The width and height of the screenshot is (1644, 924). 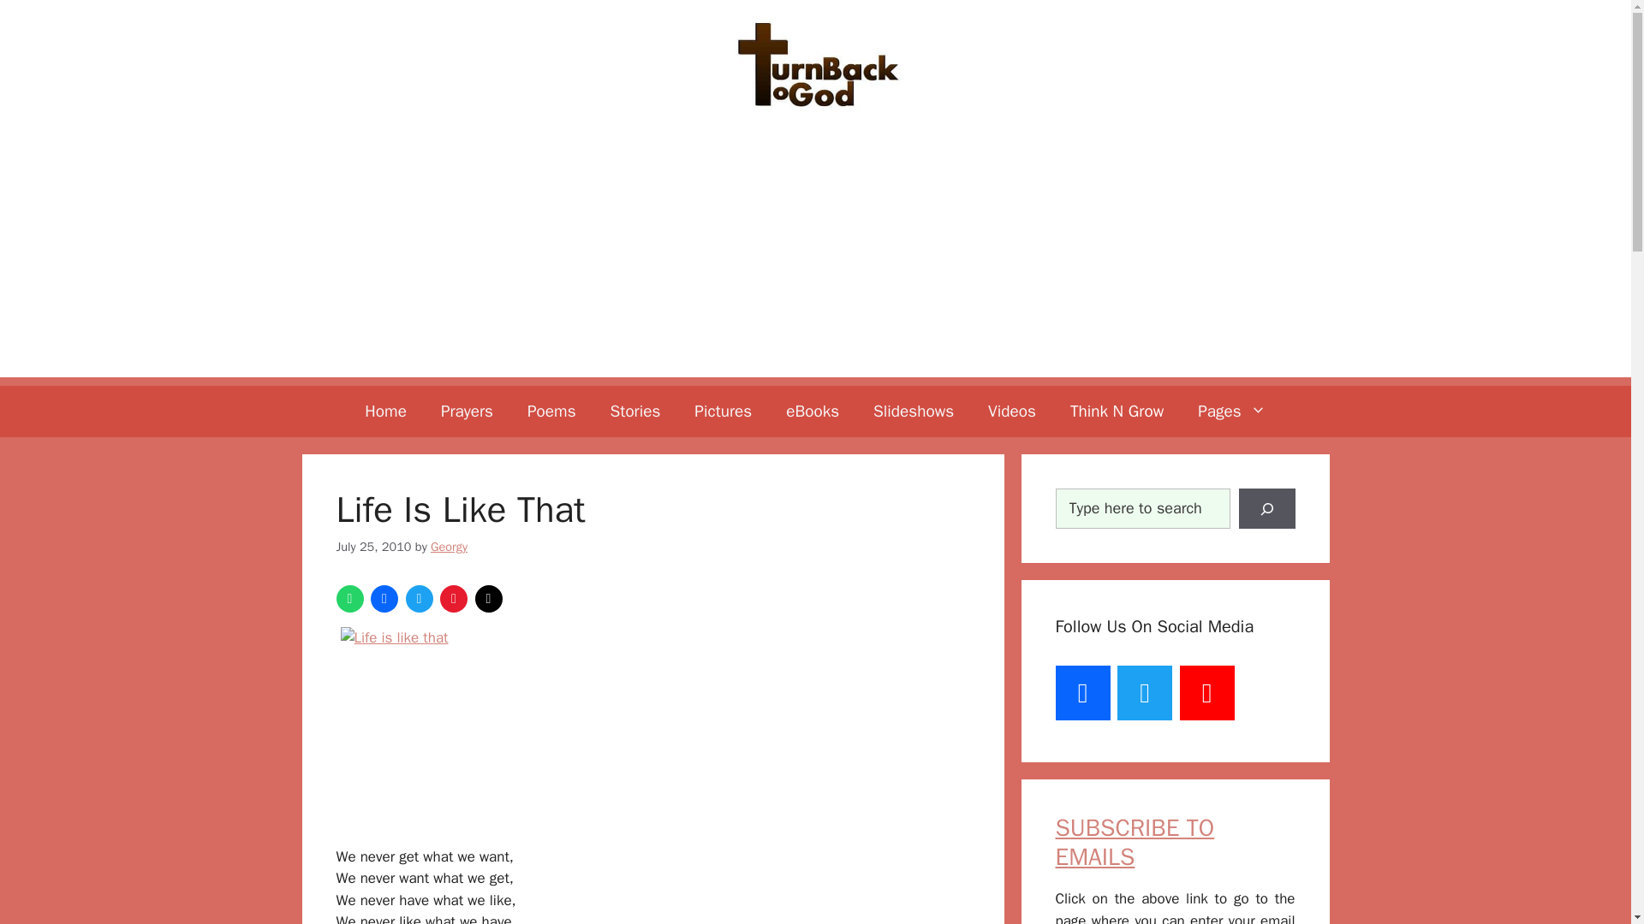 I want to click on Stories, so click(x=635, y=411).